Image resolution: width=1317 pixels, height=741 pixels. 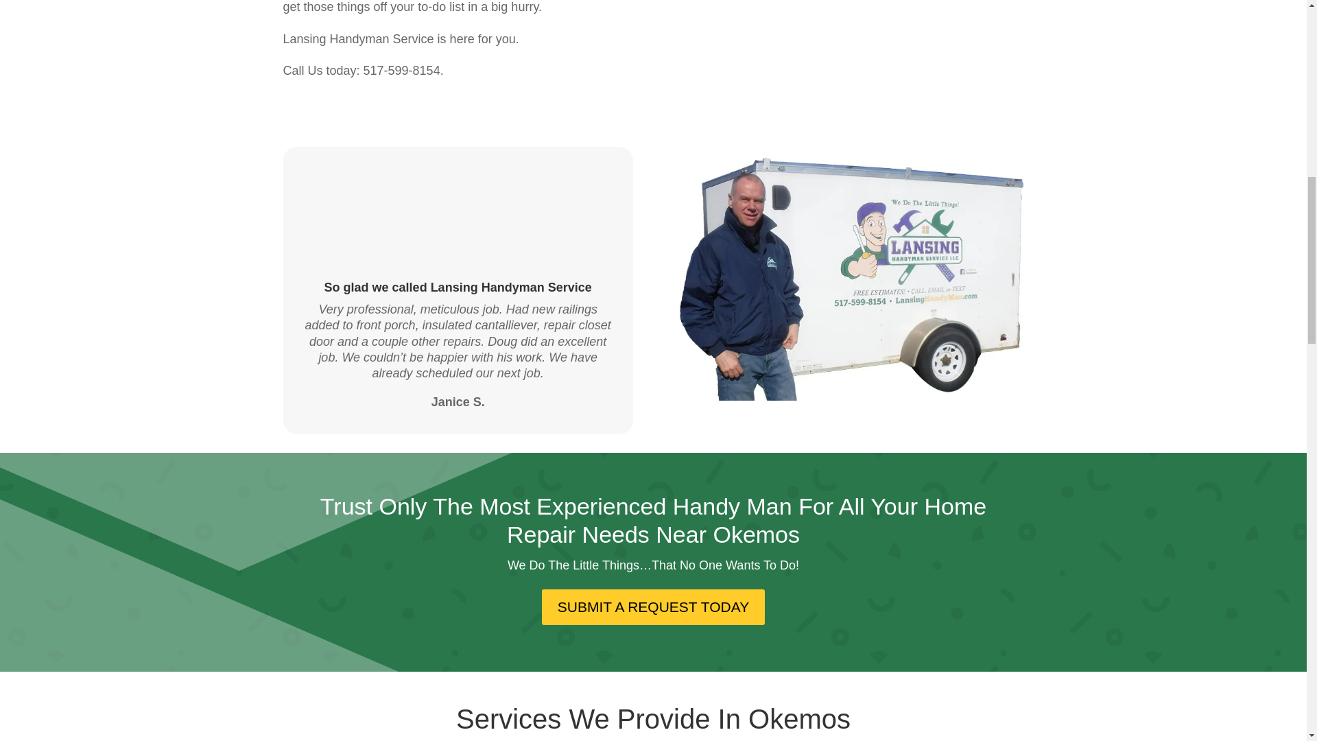 What do you see at coordinates (848, 273) in the screenshot?
I see `Experienced-Handyman Near Okemos` at bounding box center [848, 273].